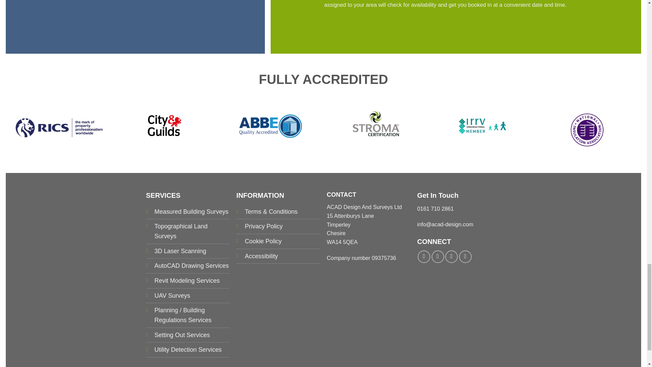  I want to click on Follow on LinkedIn, so click(465, 257).